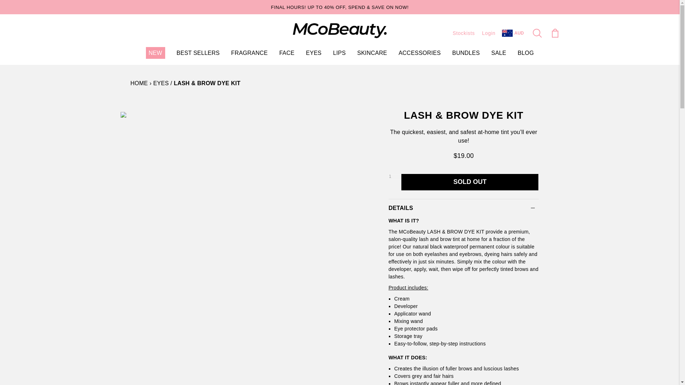 Image resolution: width=685 pixels, height=385 pixels. What do you see at coordinates (155, 53) in the screenshot?
I see `NEW` at bounding box center [155, 53].